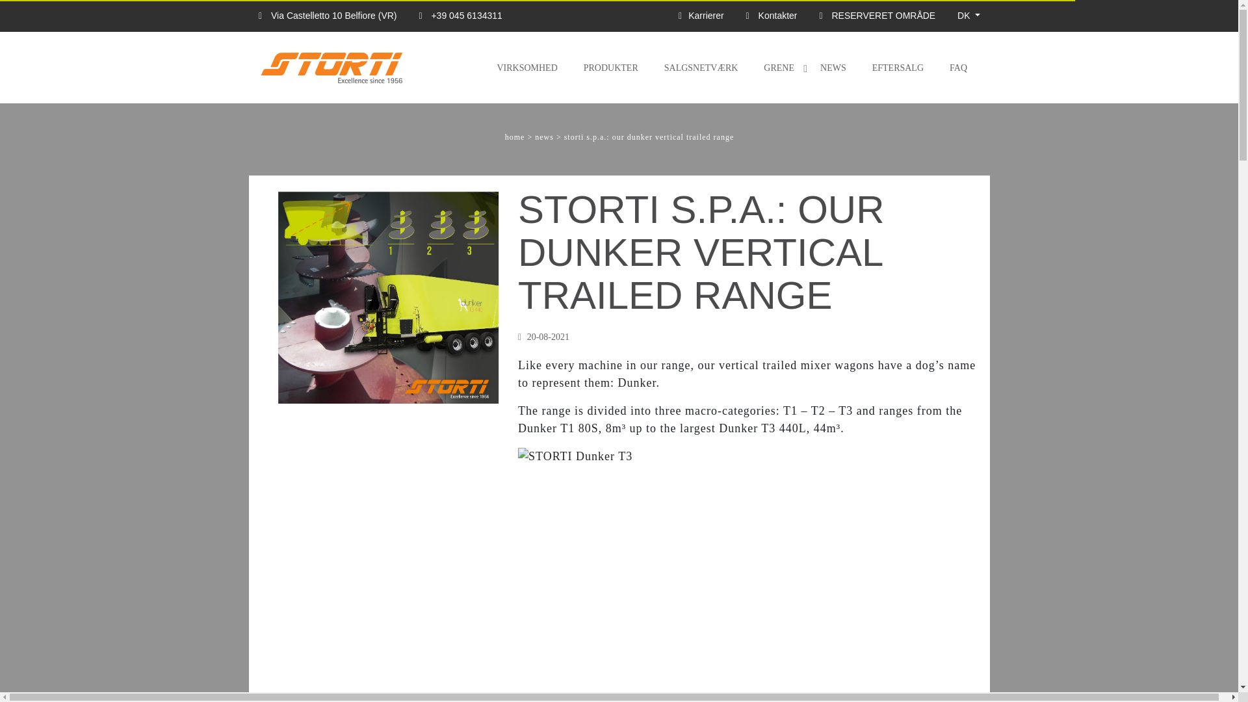 The height and width of the screenshot is (702, 1248). What do you see at coordinates (699, 18) in the screenshot?
I see `Kontakter` at bounding box center [699, 18].